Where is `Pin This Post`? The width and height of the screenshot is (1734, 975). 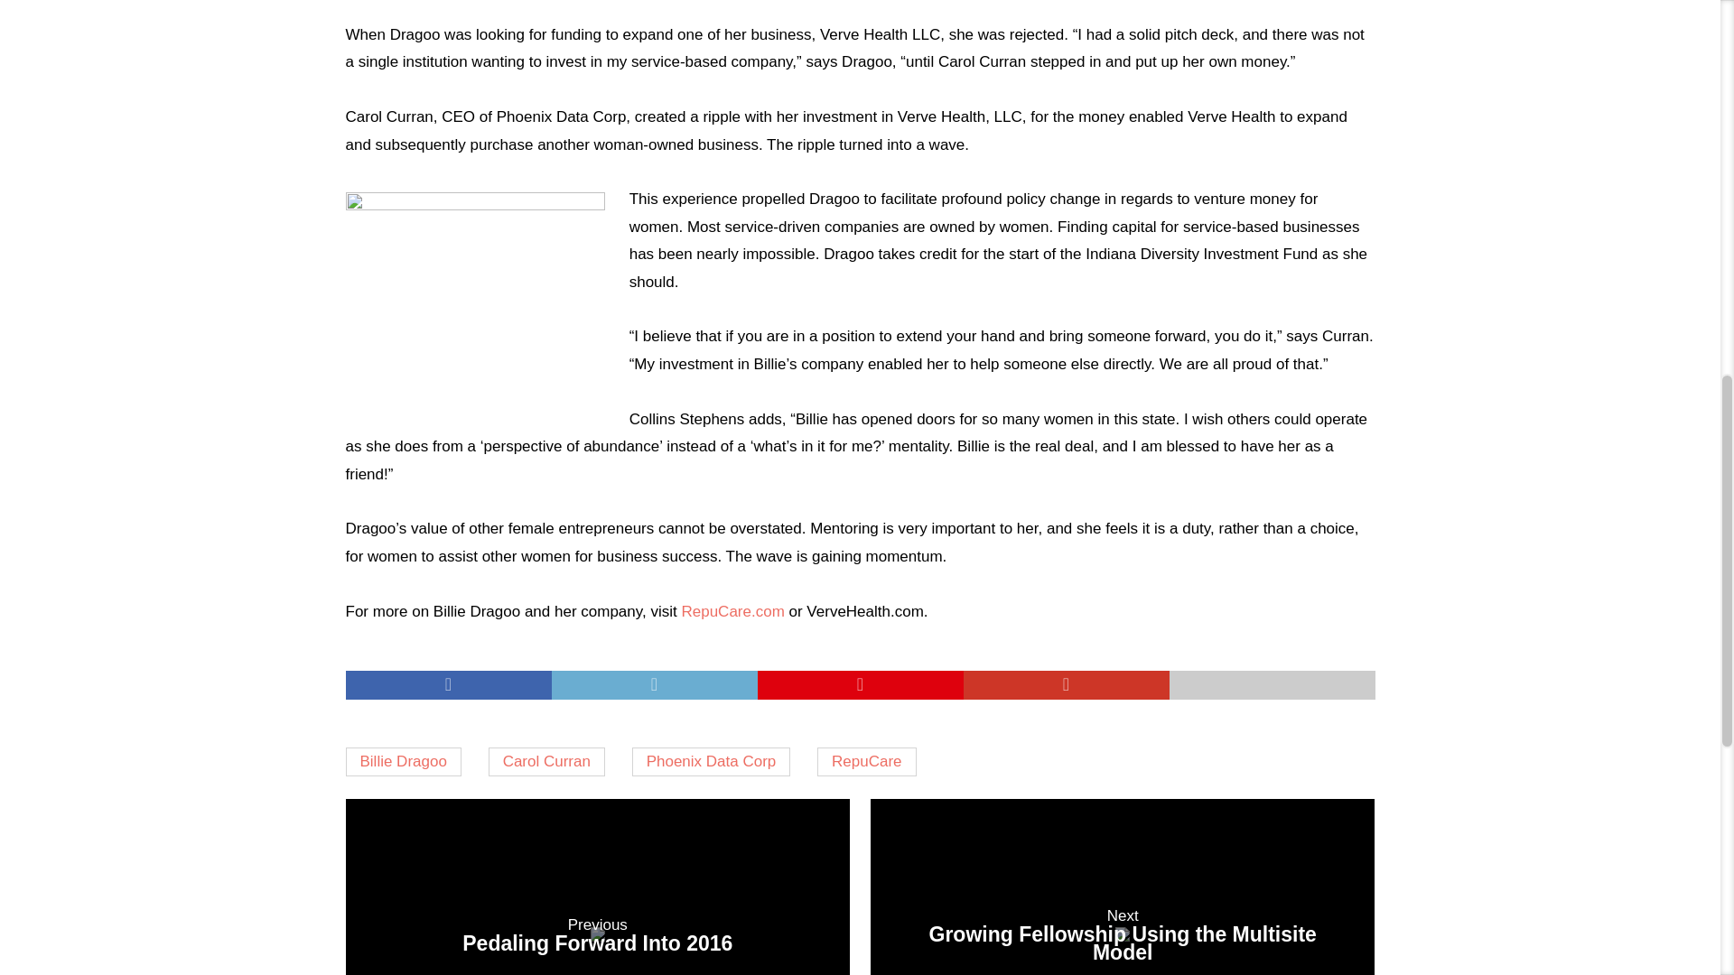
Pin This Post is located at coordinates (859, 685).